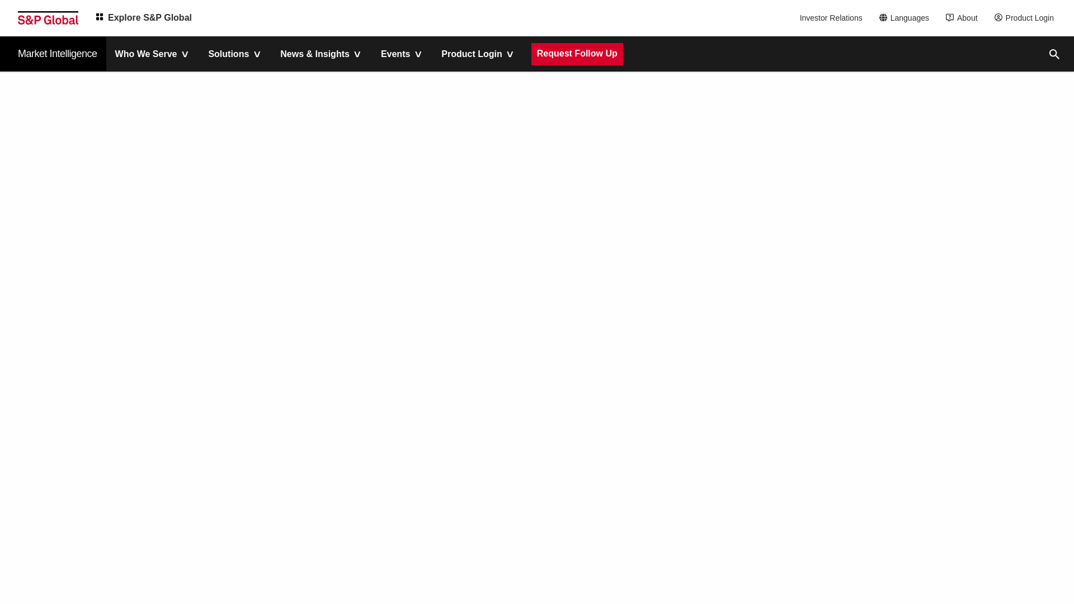 The image size is (1074, 604). What do you see at coordinates (1027, 18) in the screenshot?
I see `Product Login` at bounding box center [1027, 18].